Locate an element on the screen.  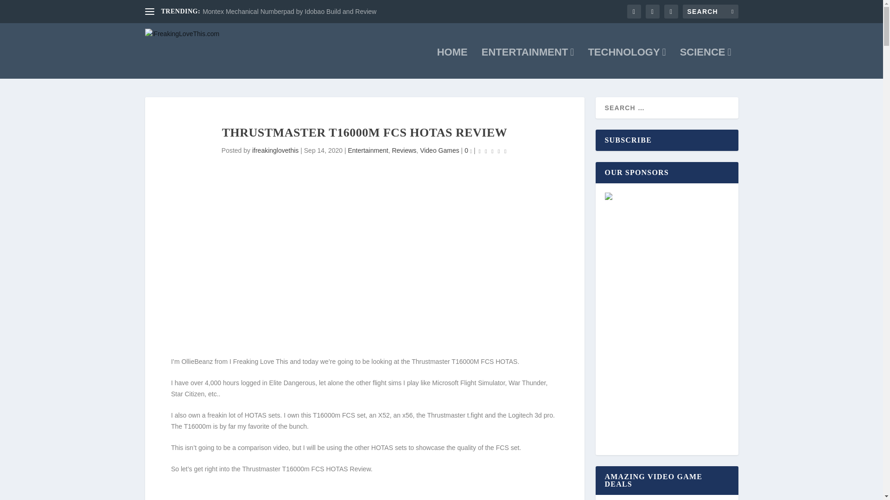
Montex Mechanical Numberpad by Idobao Build and Review is located at coordinates (289, 12).